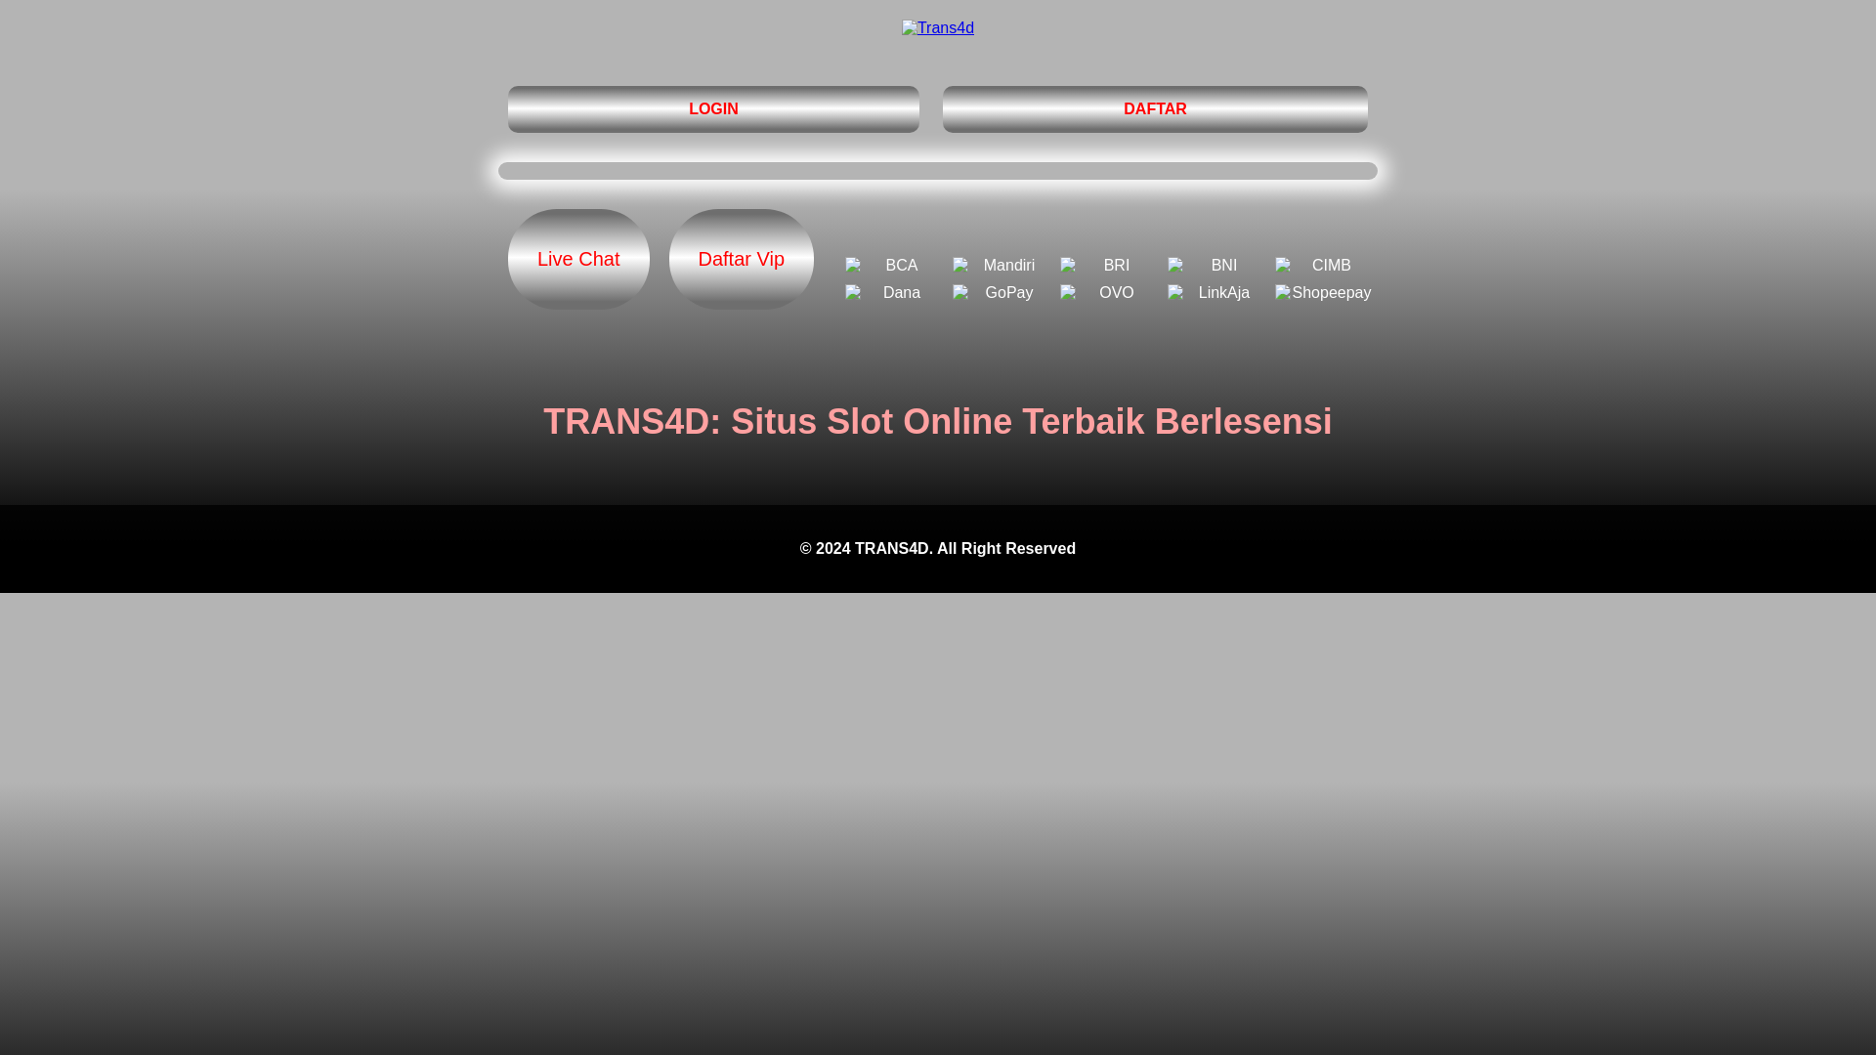 This screenshot has width=1876, height=1055. What do you see at coordinates (578, 259) in the screenshot?
I see `Live Chat` at bounding box center [578, 259].